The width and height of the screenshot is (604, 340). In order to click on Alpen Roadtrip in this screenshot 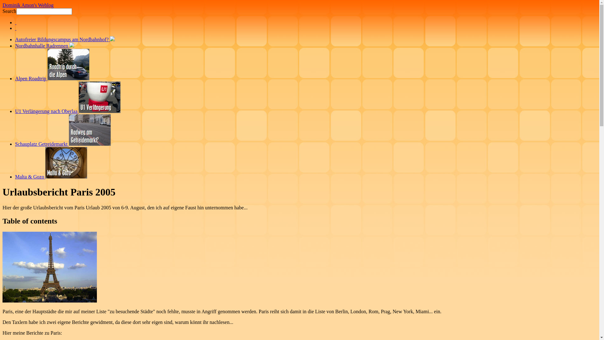, I will do `click(52, 79)`.